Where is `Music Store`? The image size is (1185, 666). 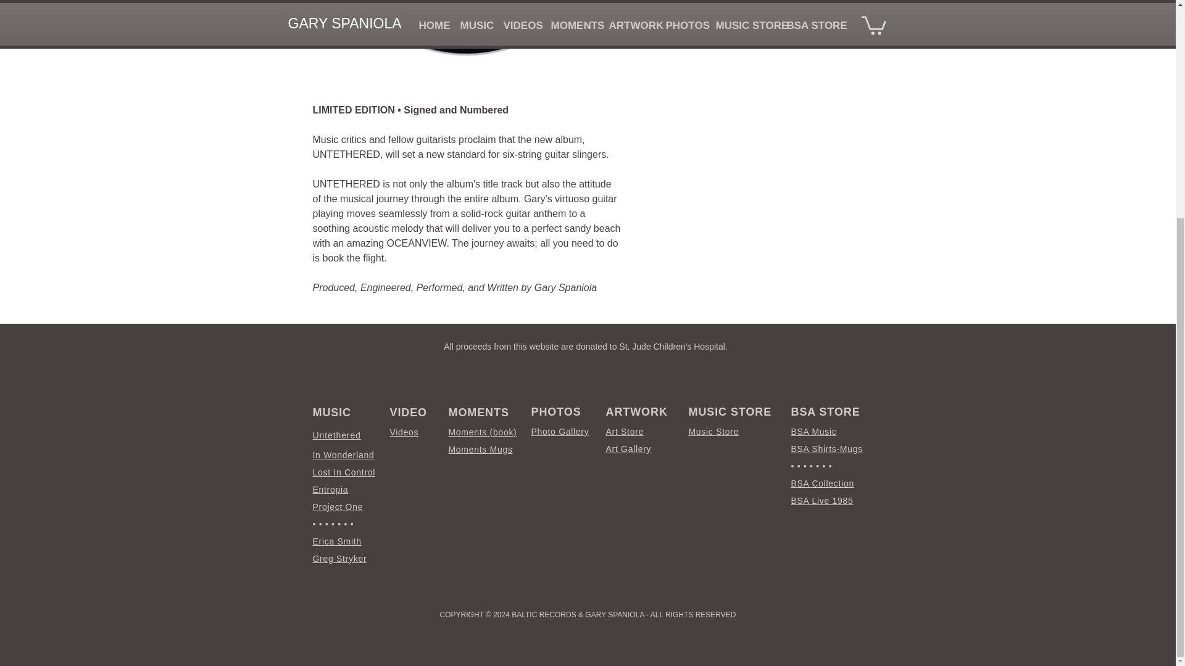
Music Store is located at coordinates (713, 432).